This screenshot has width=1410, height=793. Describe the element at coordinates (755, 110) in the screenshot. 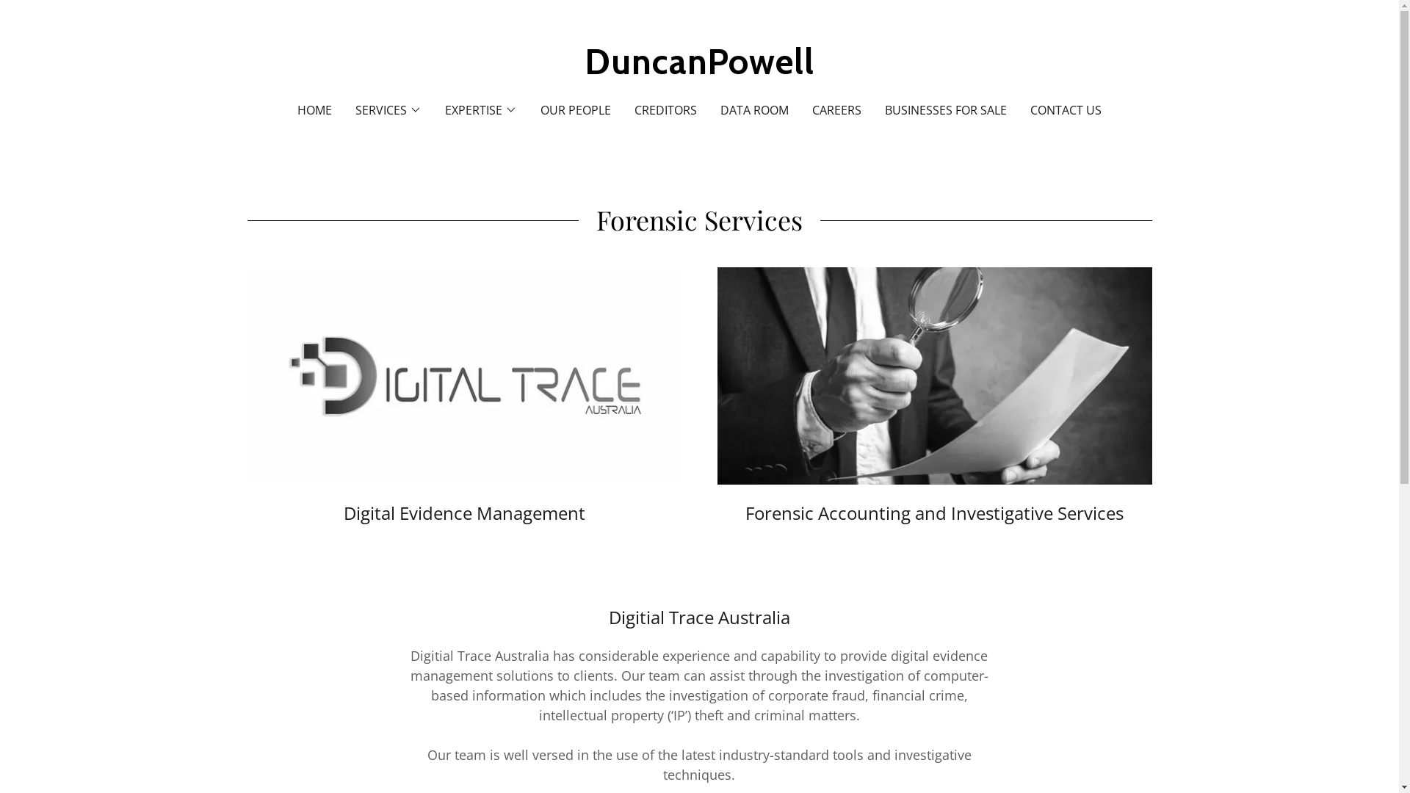

I see `DATA ROOM` at that location.